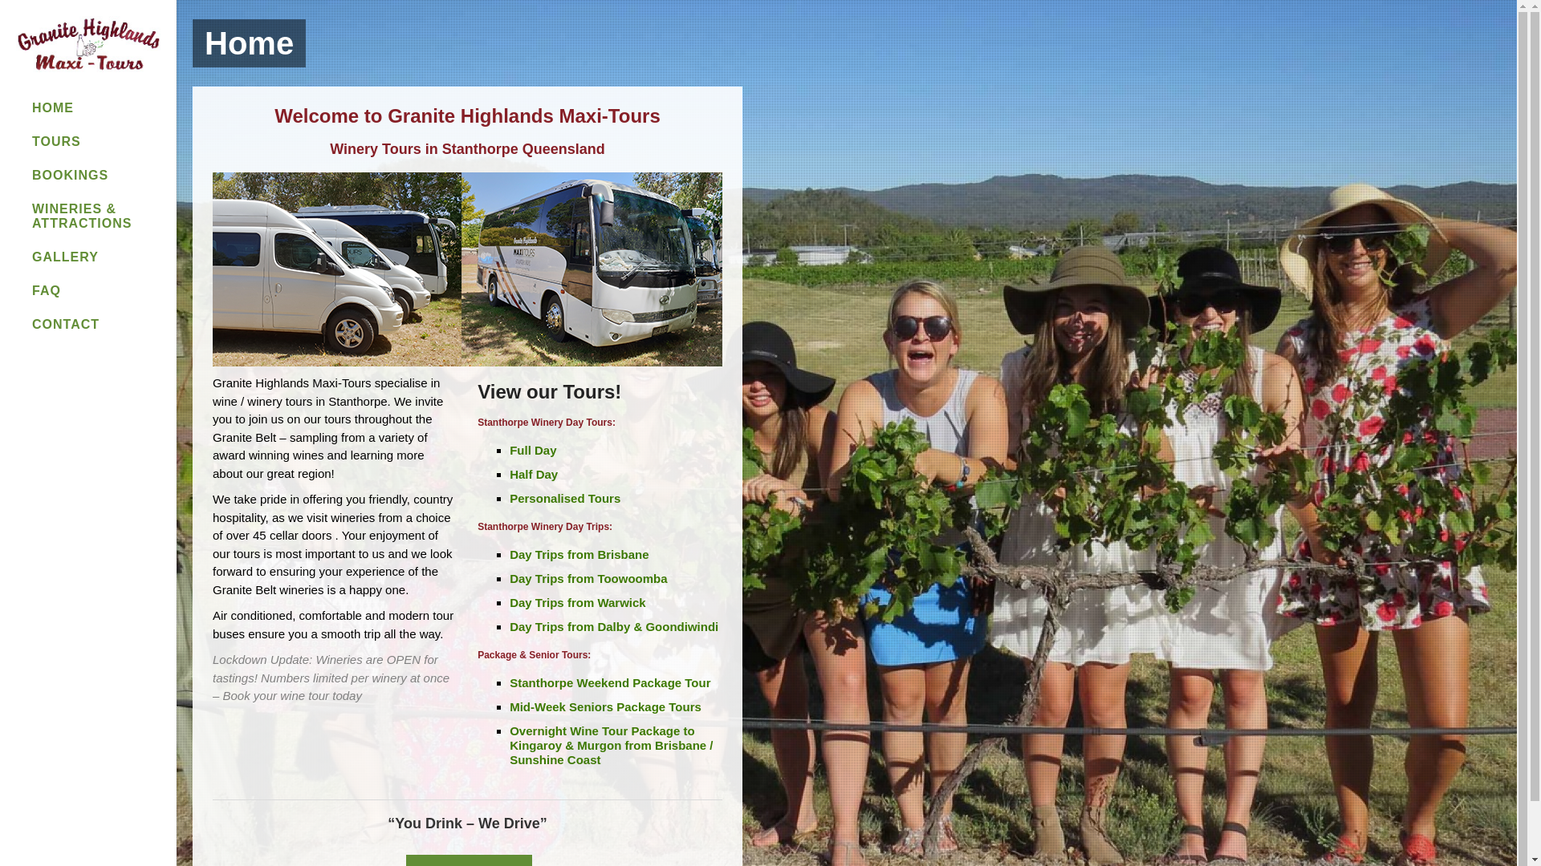 Image resolution: width=1541 pixels, height=866 pixels. I want to click on Day Trips from Brisbane, so click(579, 555).